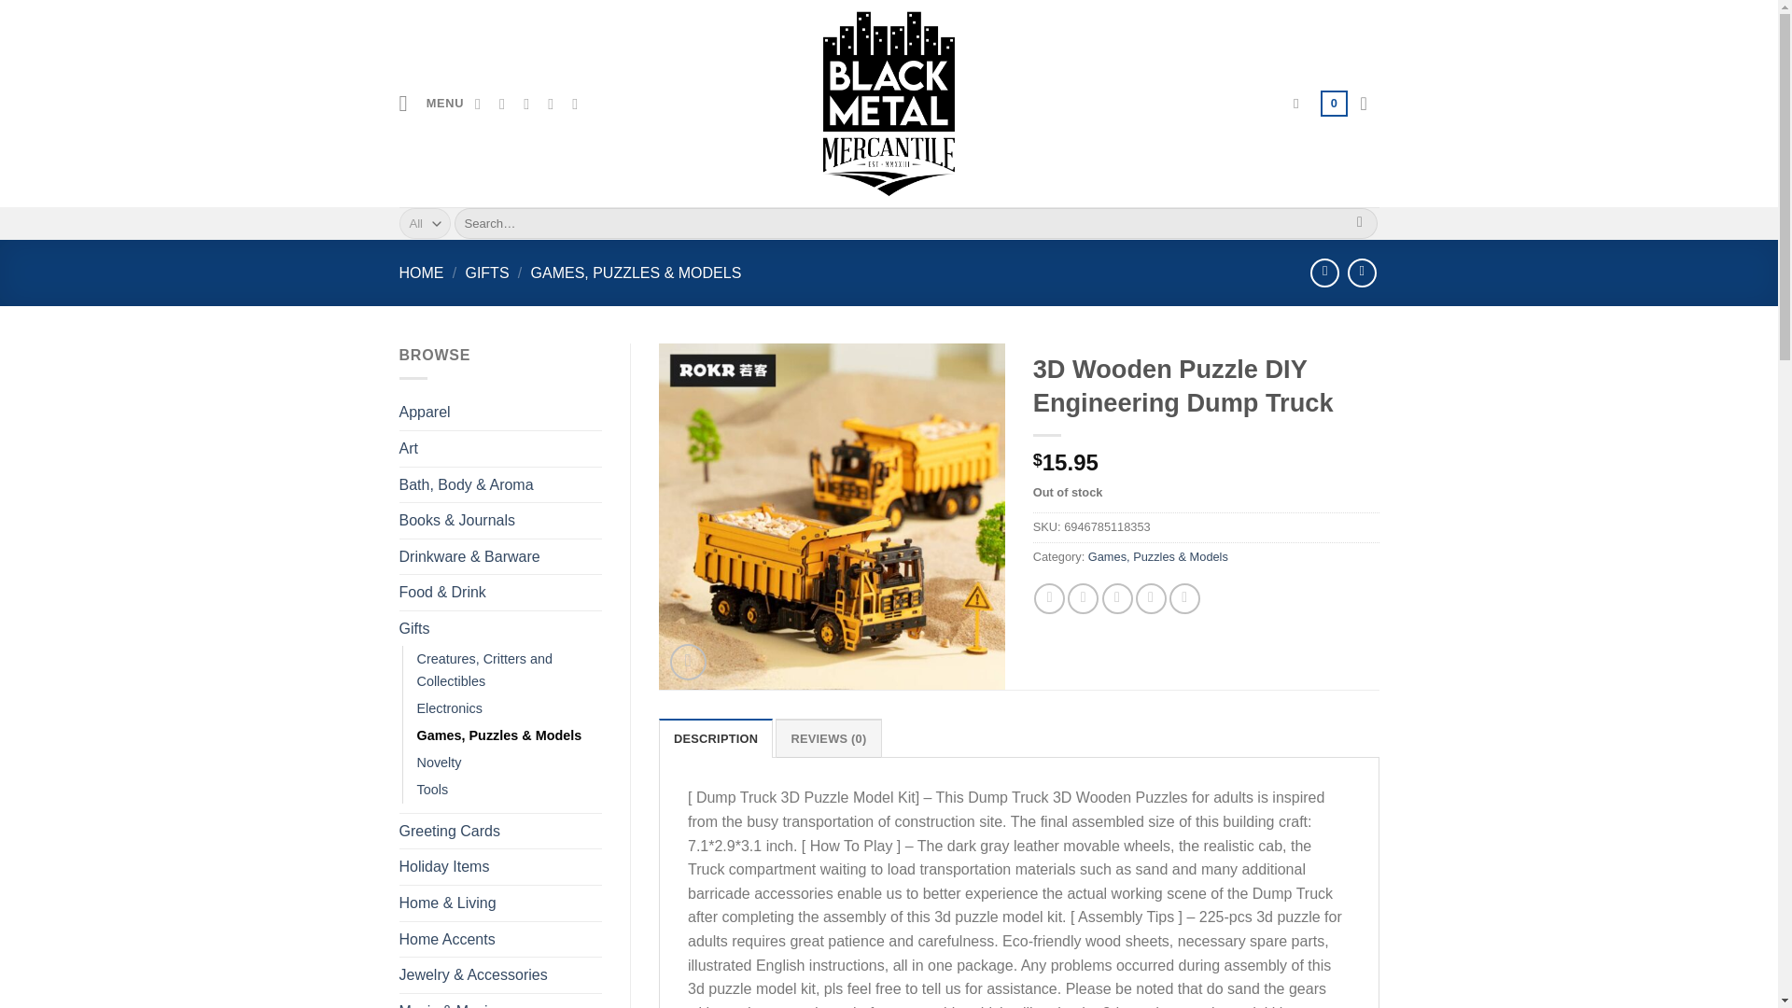 The width and height of the screenshot is (1792, 1008). What do you see at coordinates (482, 103) in the screenshot?
I see `Follow on Facebook` at bounding box center [482, 103].